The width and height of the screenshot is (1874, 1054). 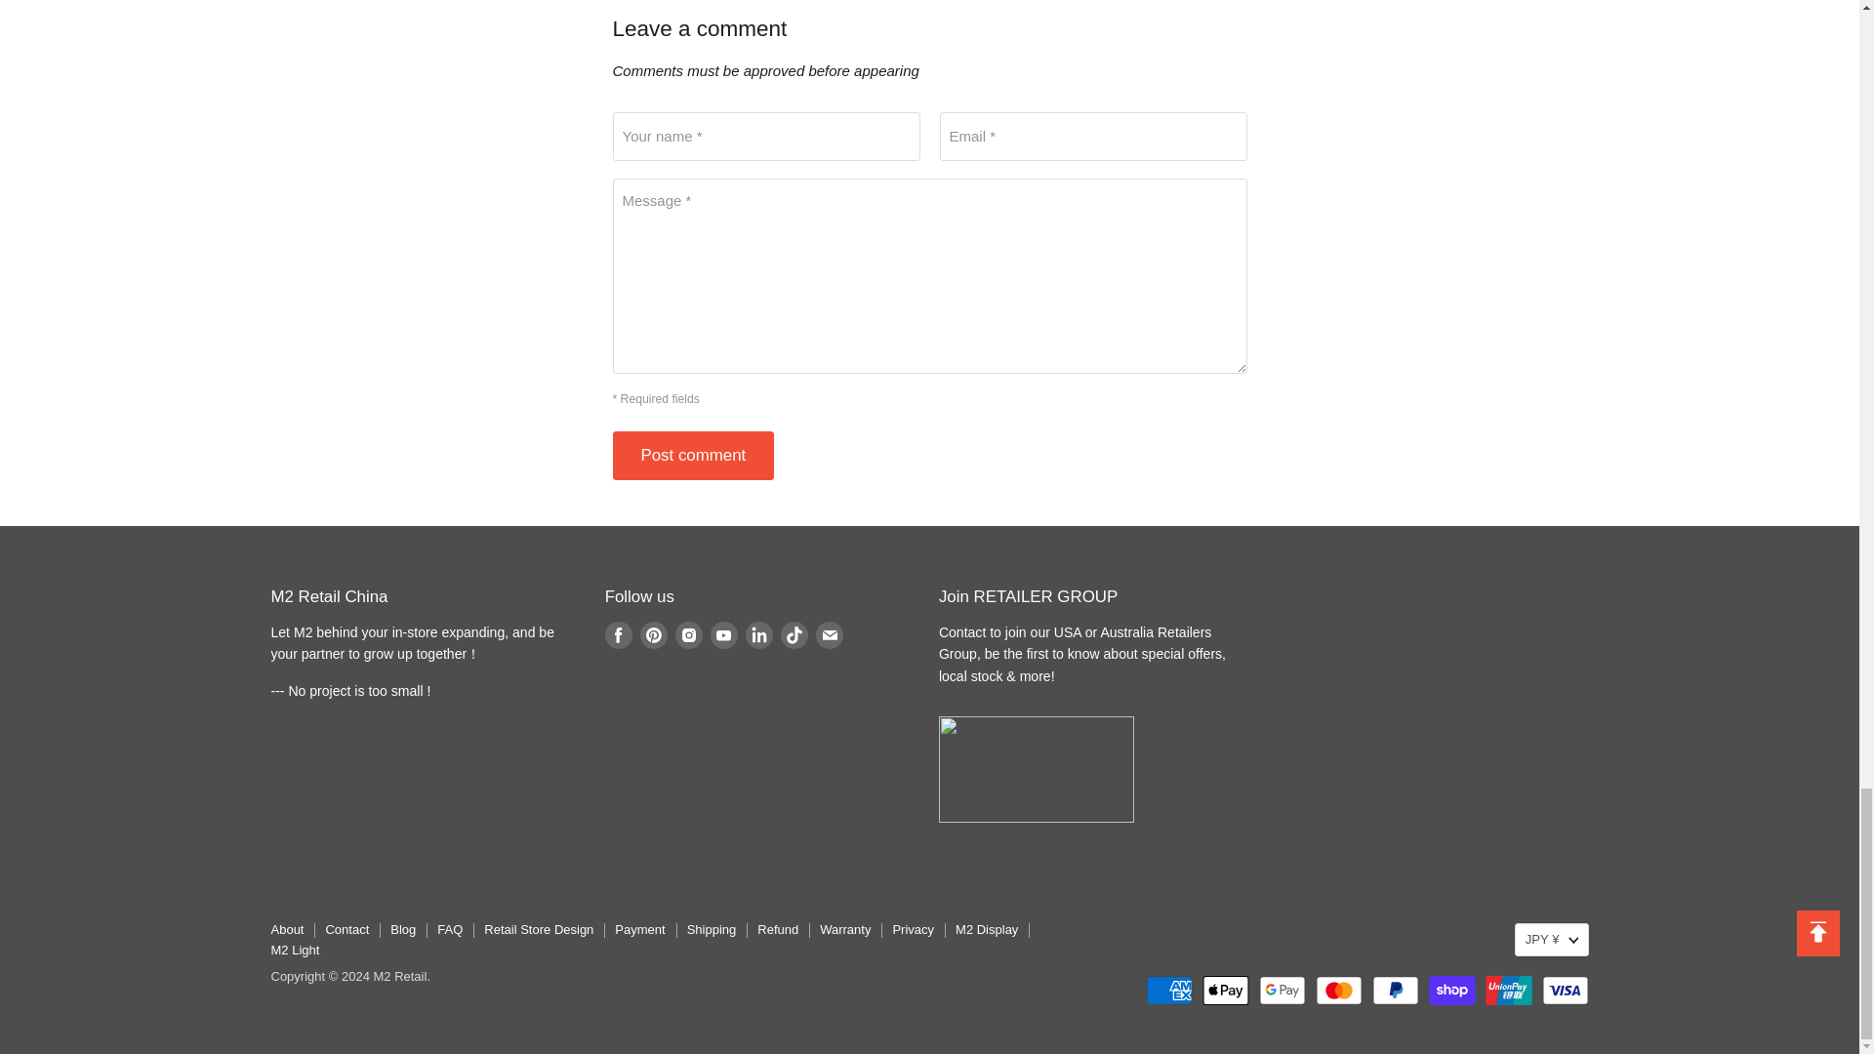 What do you see at coordinates (794, 635) in the screenshot?
I see `Tiktok` at bounding box center [794, 635].